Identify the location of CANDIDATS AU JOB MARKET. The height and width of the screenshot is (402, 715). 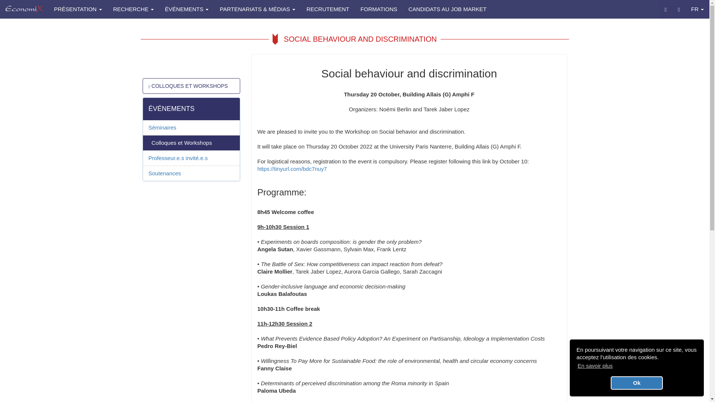
(448, 9).